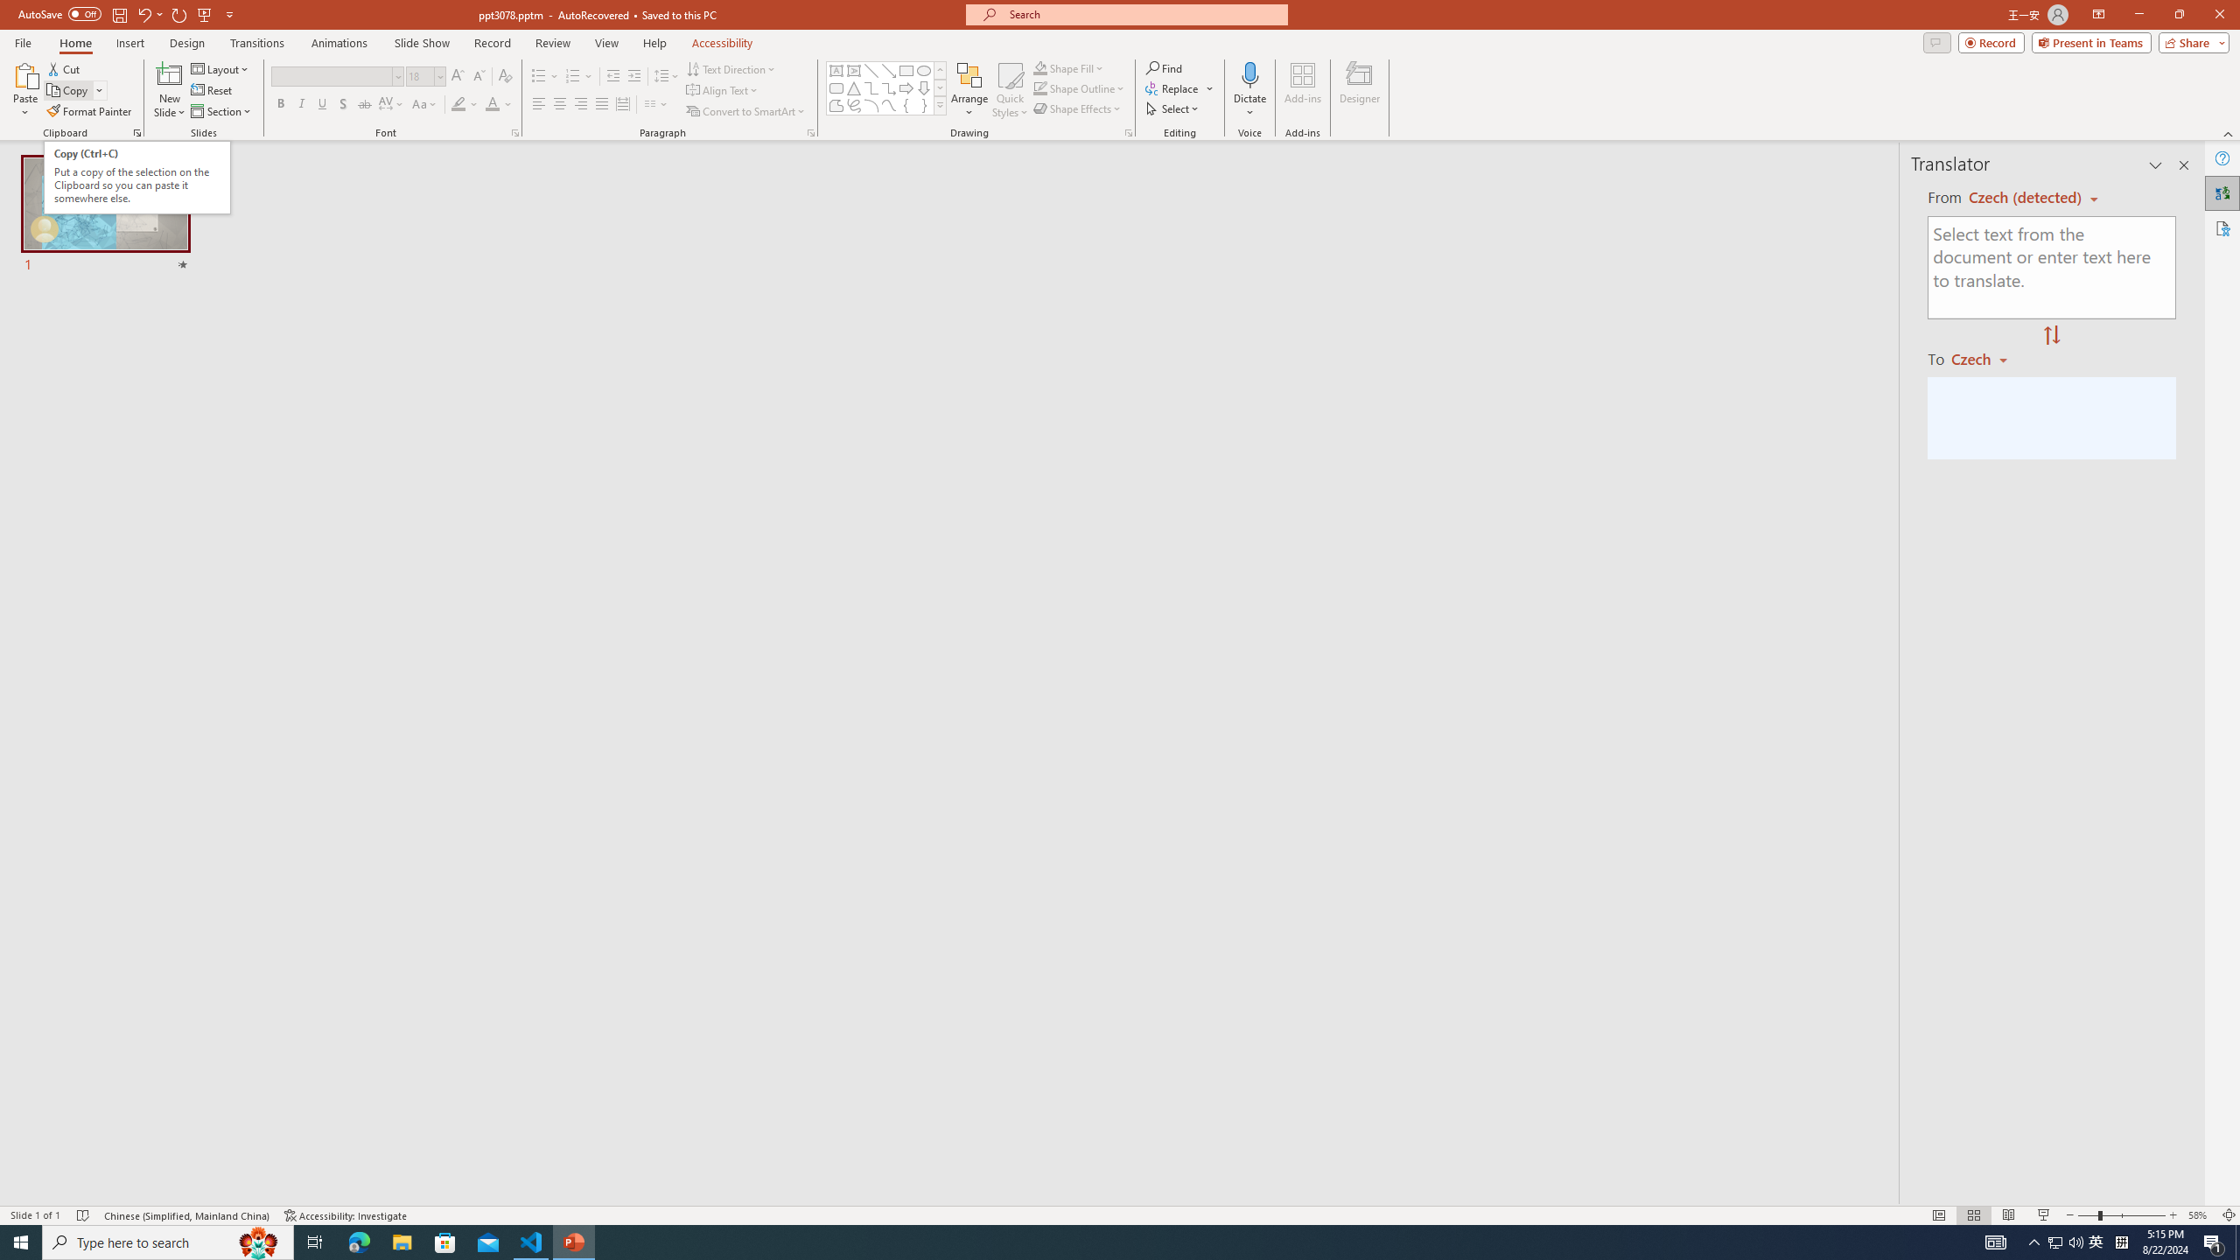  What do you see at coordinates (2219, 15) in the screenshot?
I see `Close` at bounding box center [2219, 15].